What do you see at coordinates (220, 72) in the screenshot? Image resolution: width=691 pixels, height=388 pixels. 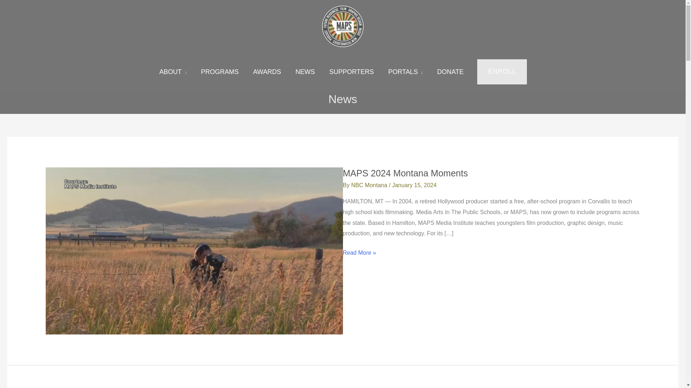 I see `PROGRAMS` at bounding box center [220, 72].